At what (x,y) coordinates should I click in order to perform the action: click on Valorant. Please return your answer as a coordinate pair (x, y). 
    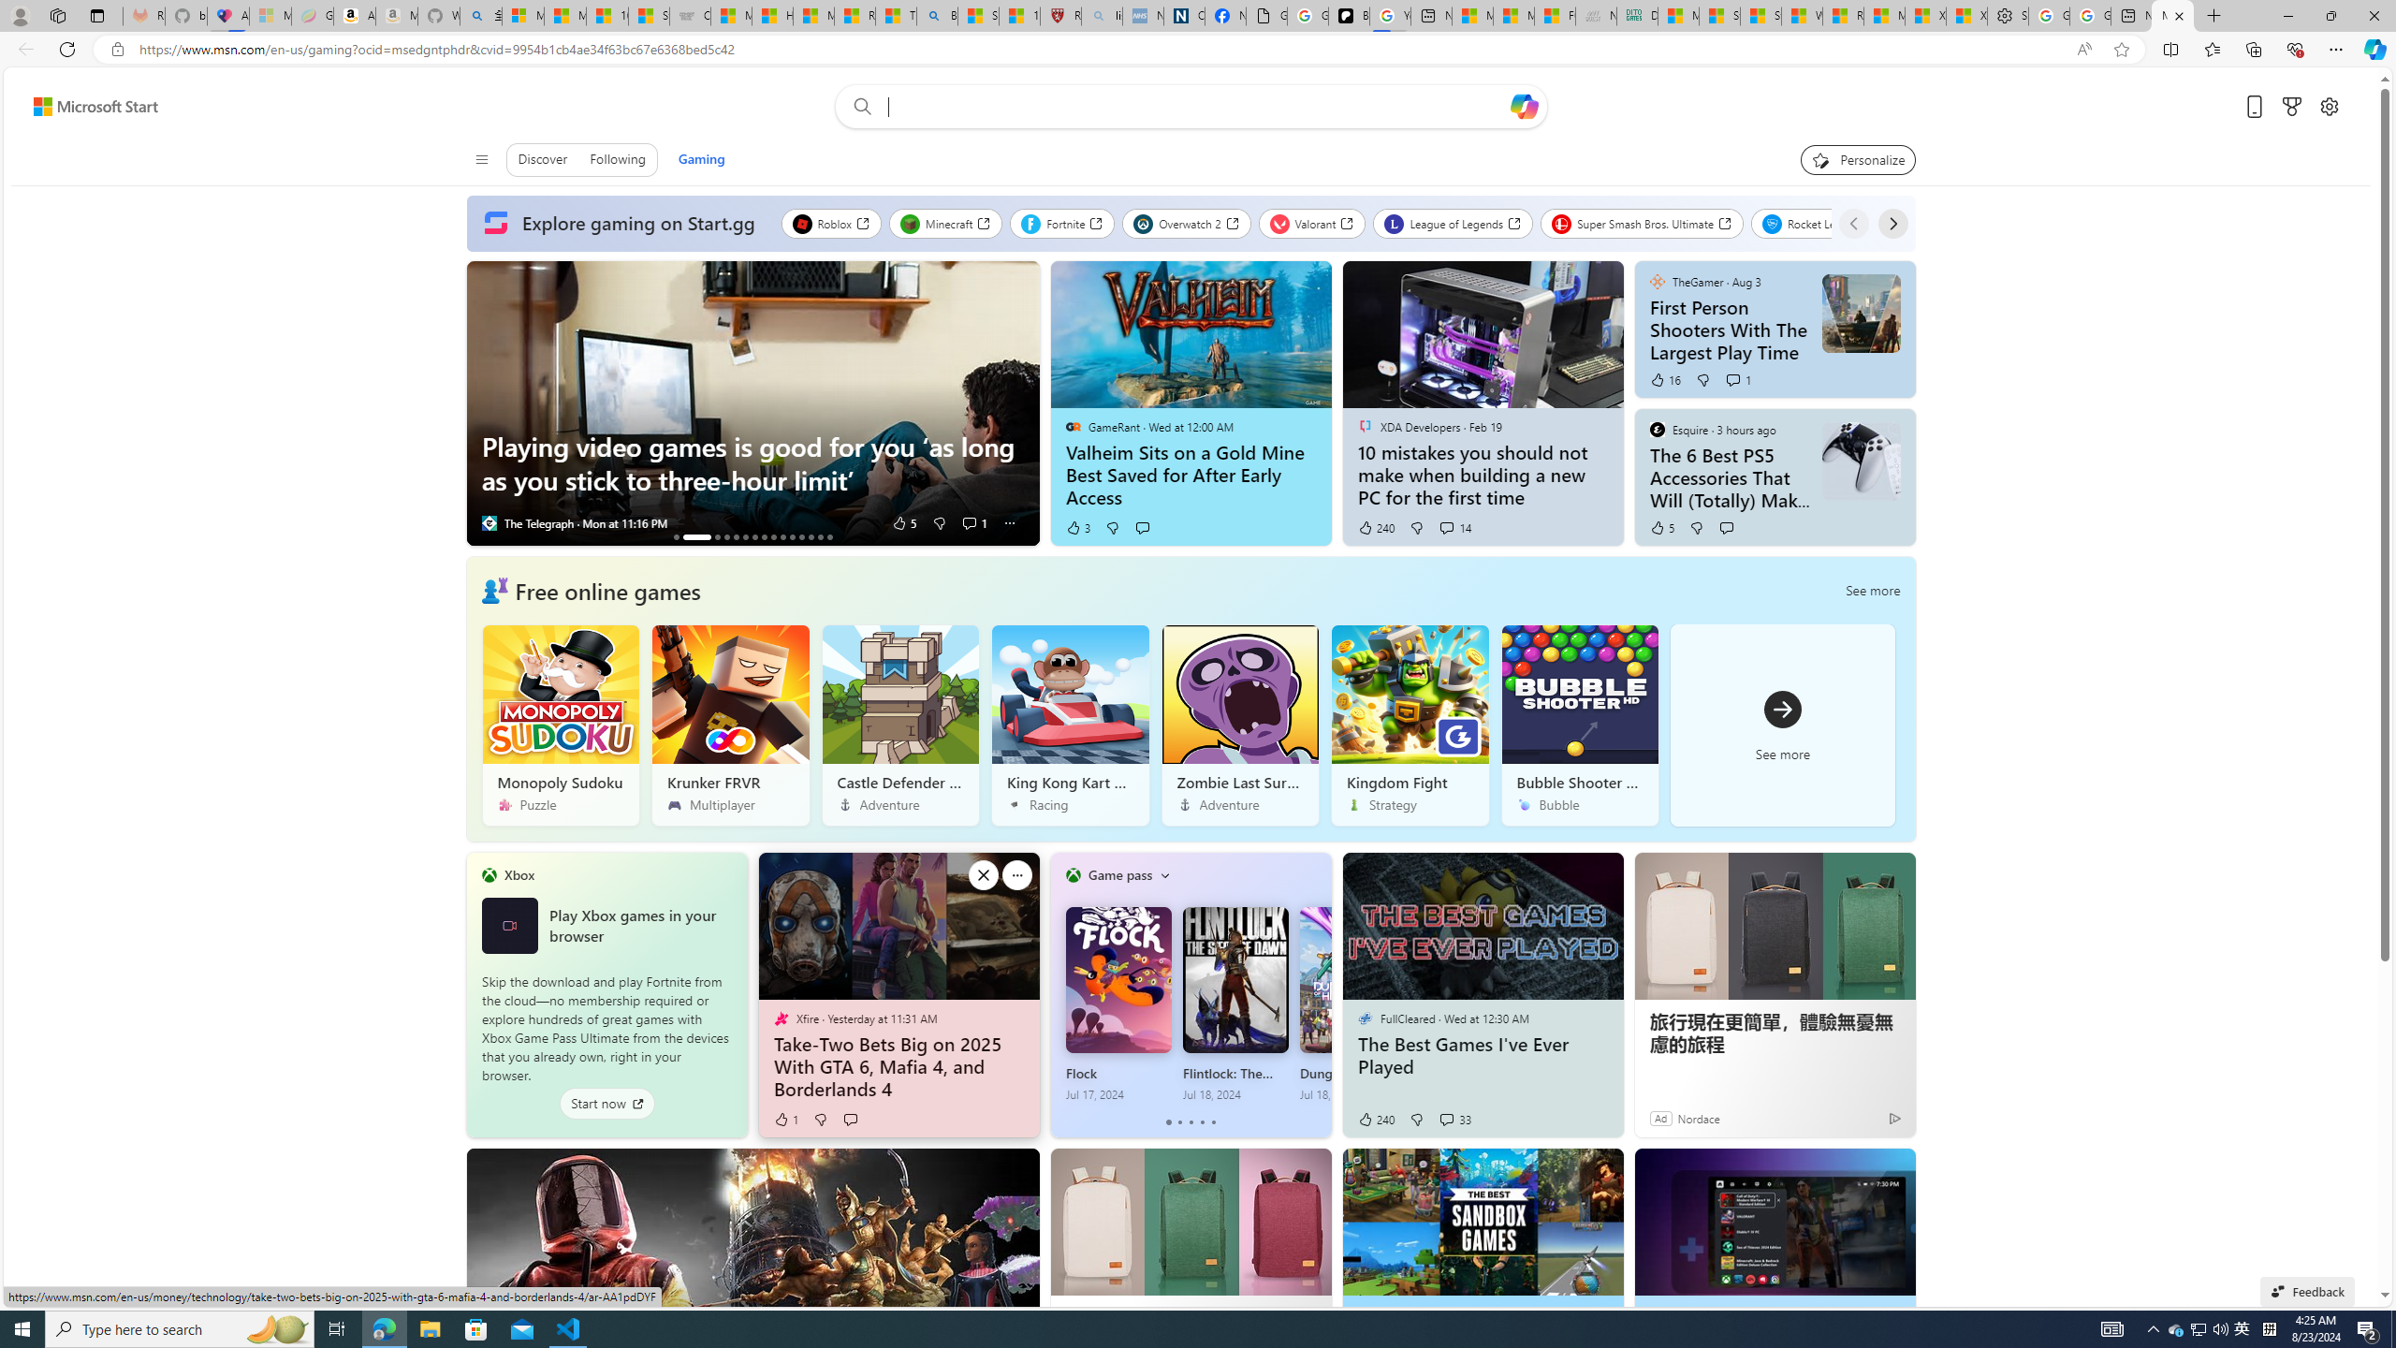
    Looking at the image, I should click on (1312, 223).